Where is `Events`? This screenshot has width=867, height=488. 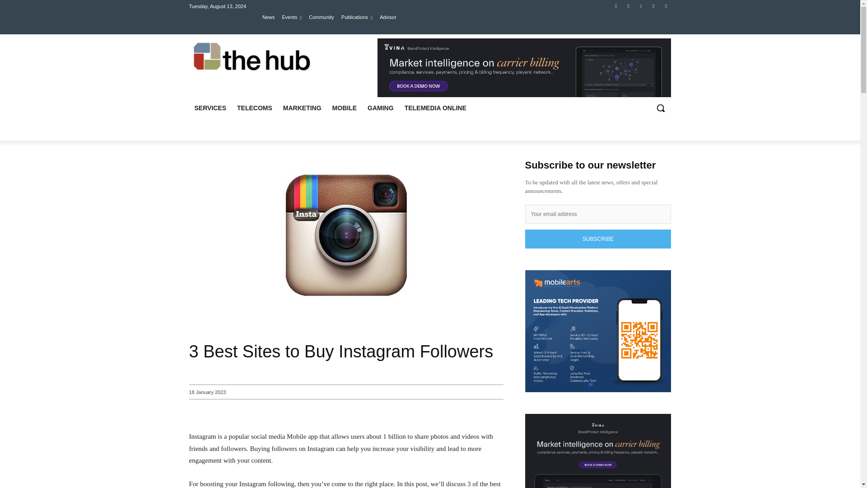 Events is located at coordinates (292, 17).